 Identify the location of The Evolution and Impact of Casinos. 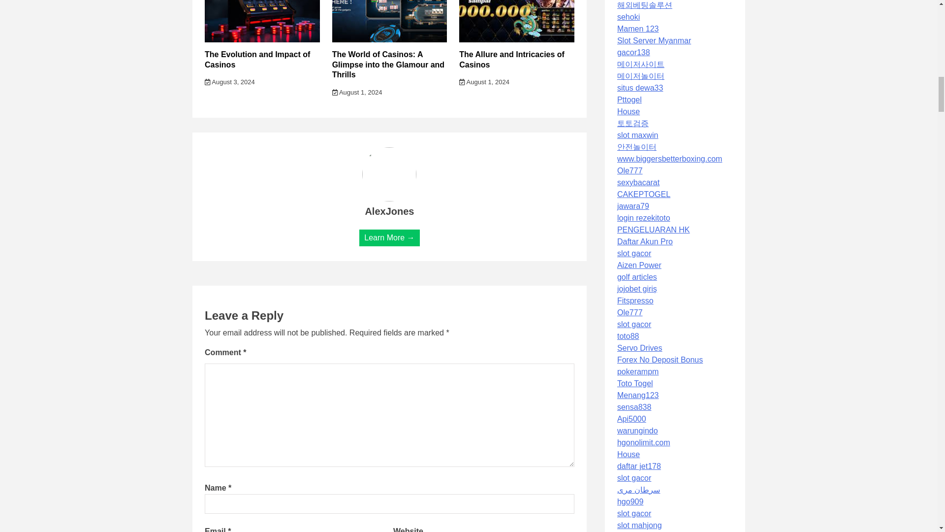
(257, 59).